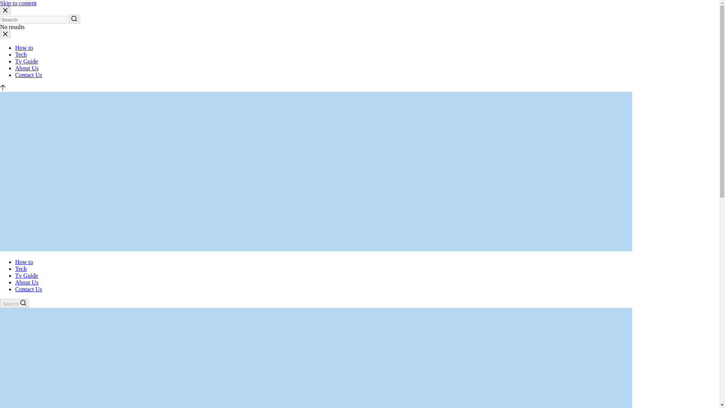  What do you see at coordinates (26, 68) in the screenshot?
I see `About Us` at bounding box center [26, 68].